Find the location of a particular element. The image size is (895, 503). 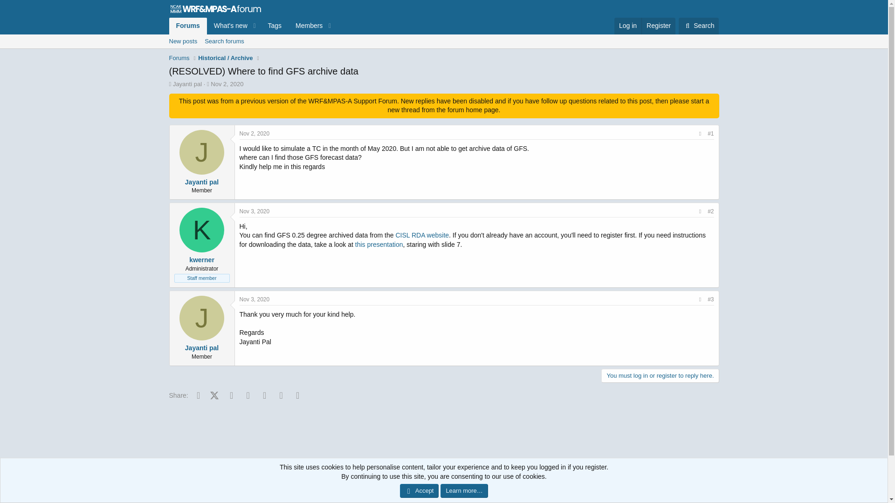

Nov 2, 2020 at 11:37 PM is located at coordinates (255, 133).